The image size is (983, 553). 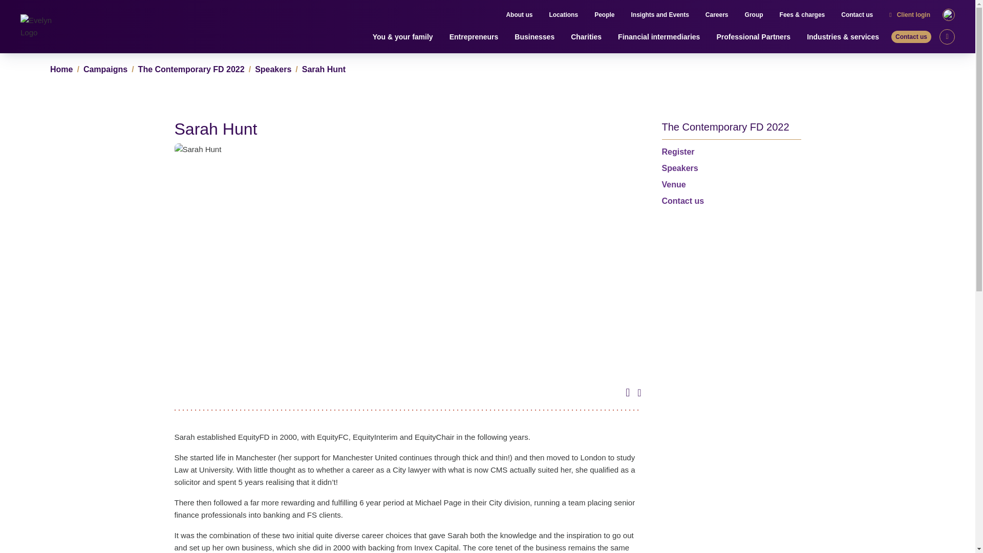 What do you see at coordinates (659, 15) in the screenshot?
I see `Insights and Events` at bounding box center [659, 15].